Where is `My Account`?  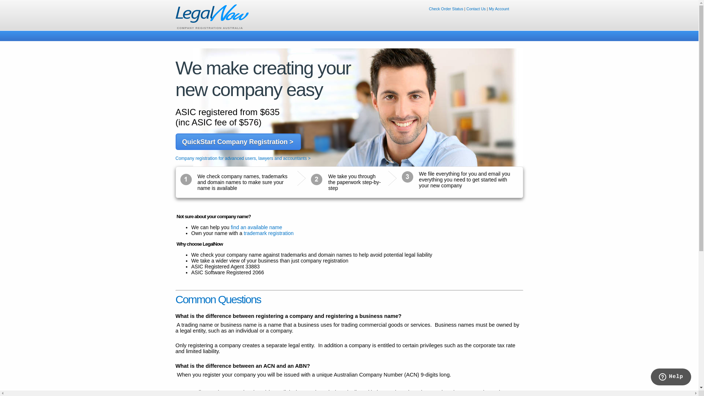 My Account is located at coordinates (499, 9).